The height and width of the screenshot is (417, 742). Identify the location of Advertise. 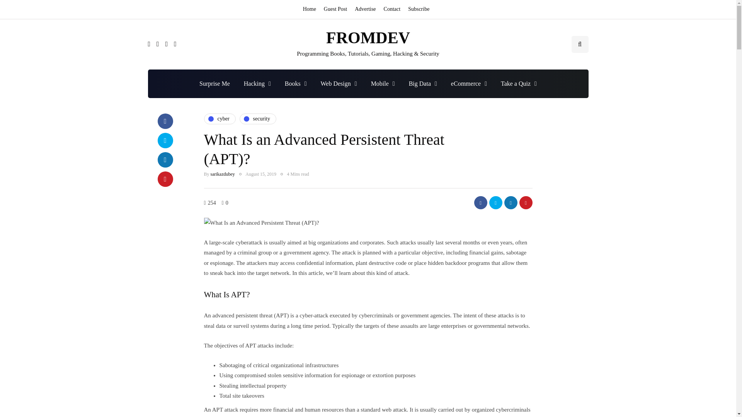
(365, 9).